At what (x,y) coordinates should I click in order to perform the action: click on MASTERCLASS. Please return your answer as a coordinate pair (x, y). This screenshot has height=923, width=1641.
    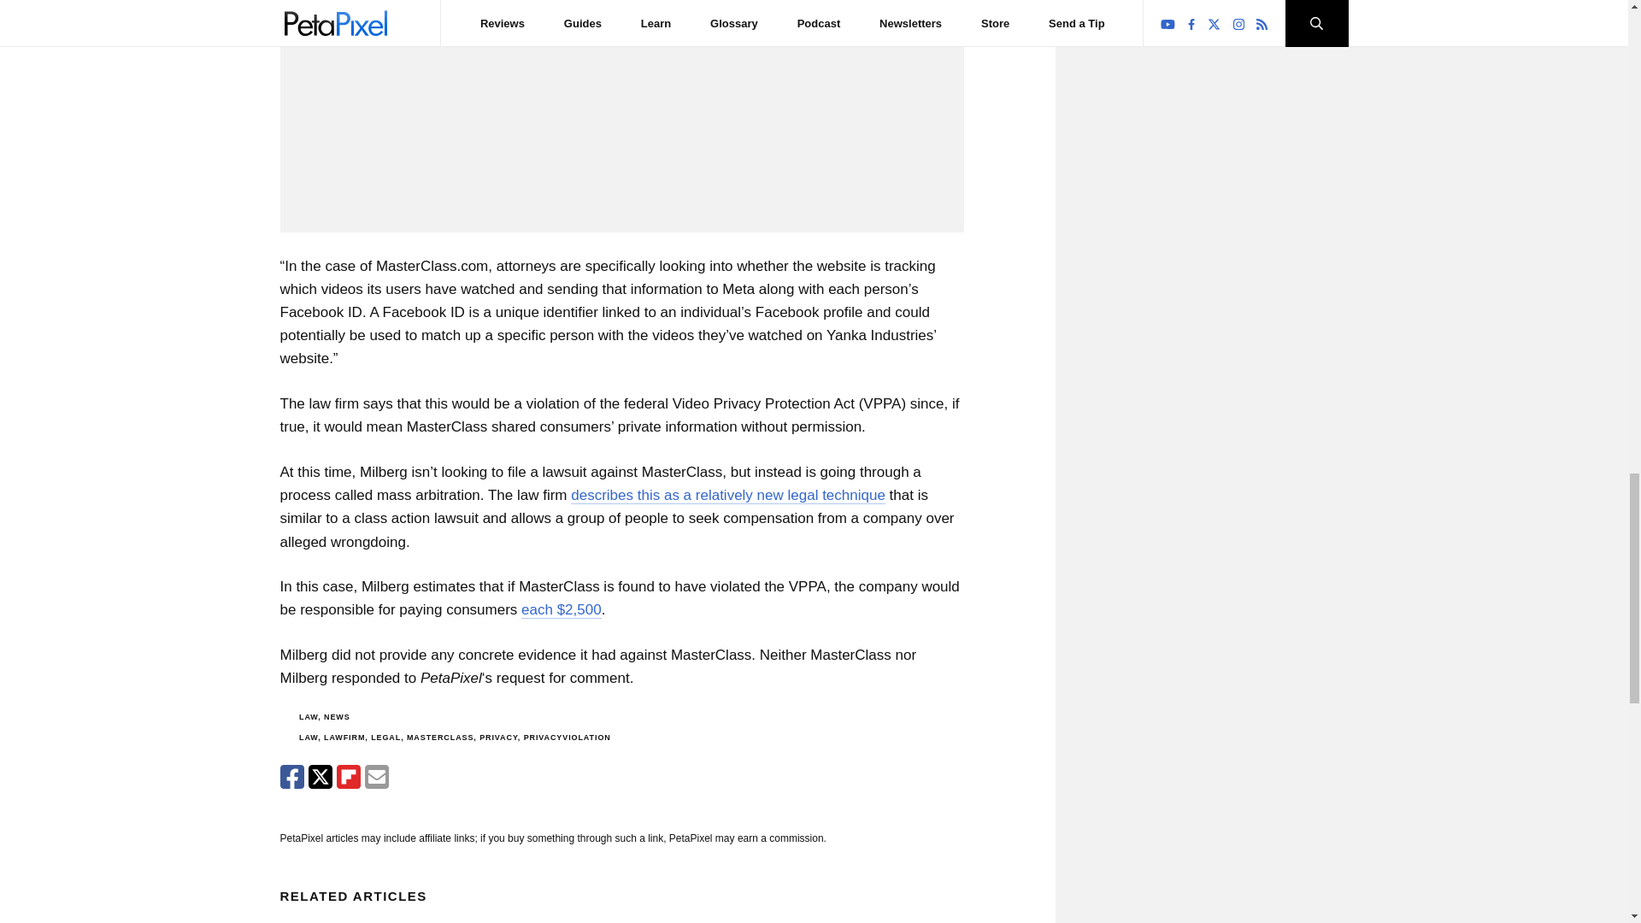
    Looking at the image, I should click on (440, 737).